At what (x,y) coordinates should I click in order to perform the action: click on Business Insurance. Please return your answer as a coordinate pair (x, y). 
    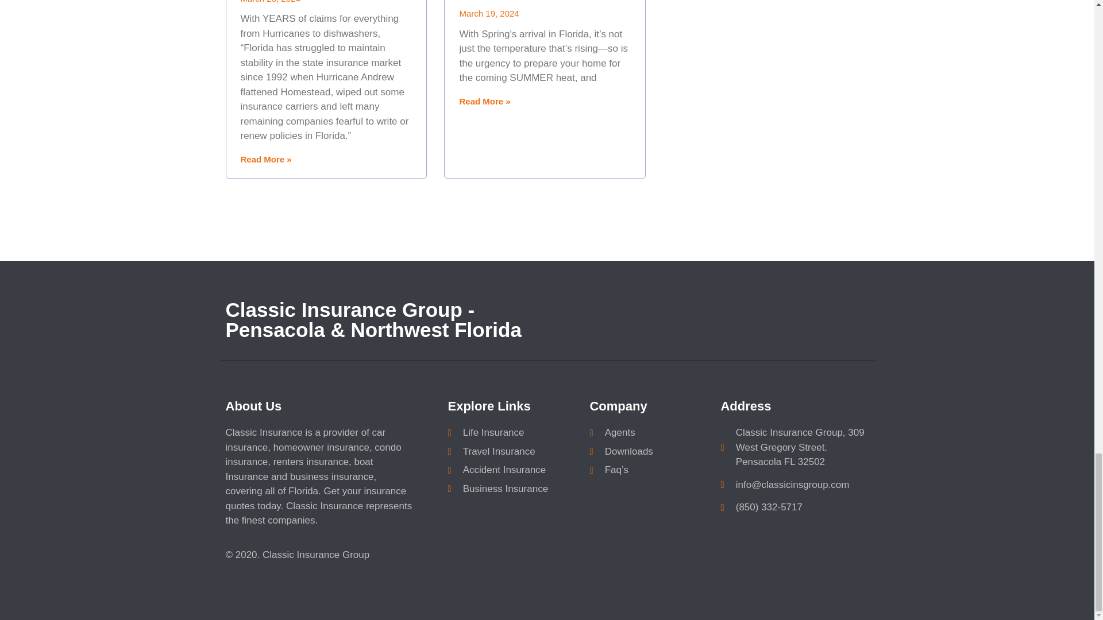
    Looking at the image, I should click on (512, 489).